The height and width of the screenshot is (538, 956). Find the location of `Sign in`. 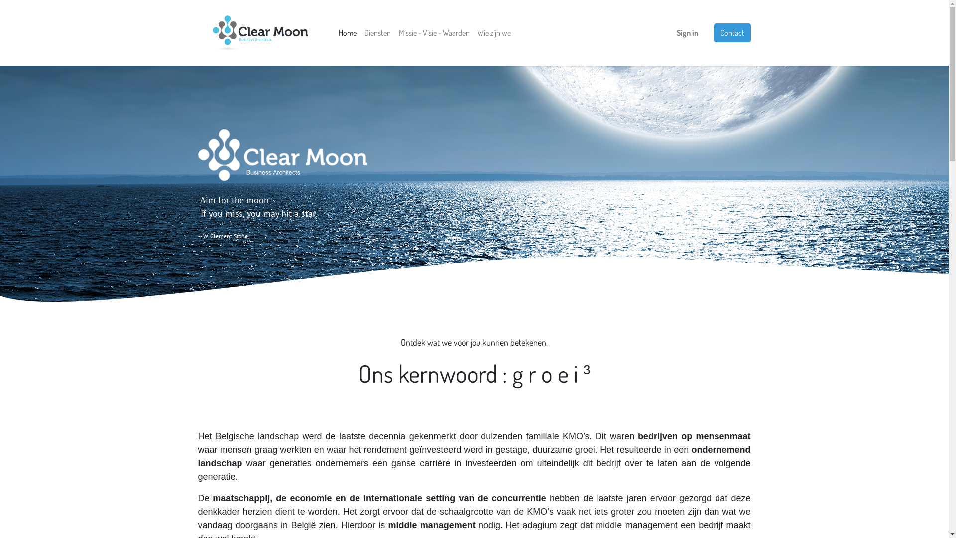

Sign in is located at coordinates (687, 33).